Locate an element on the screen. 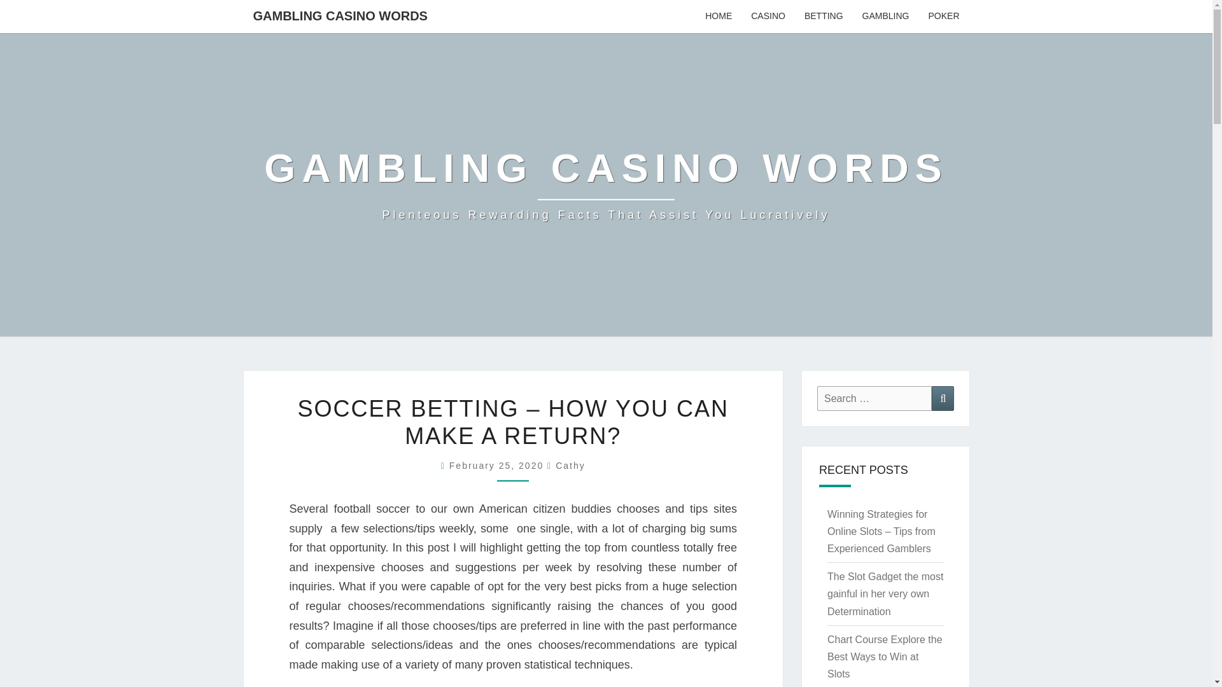  Gambling casino words is located at coordinates (606, 184).